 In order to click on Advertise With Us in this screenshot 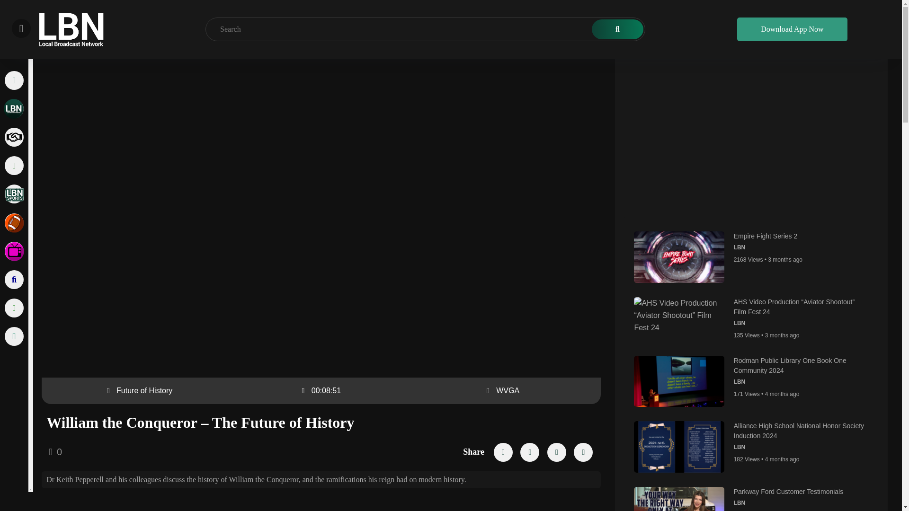, I will do `click(14, 166)`.